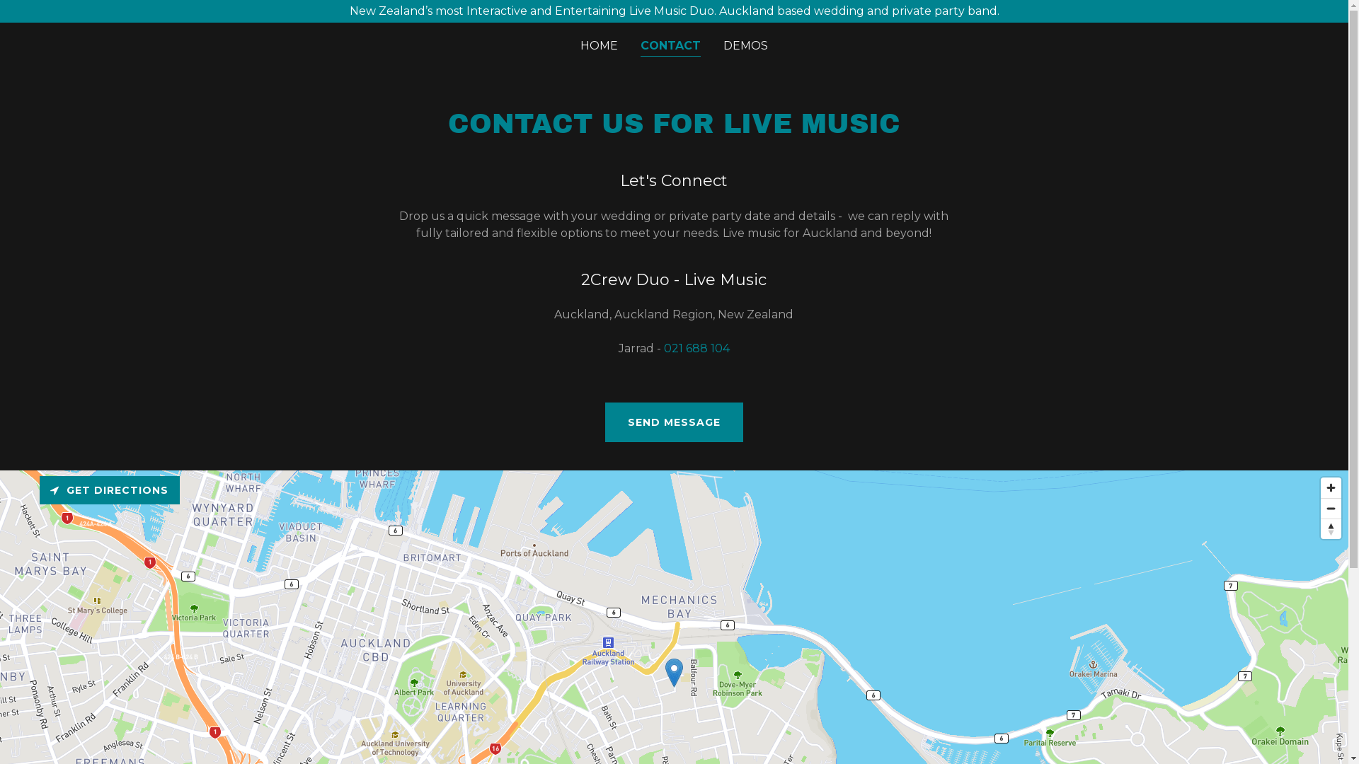  Describe the element at coordinates (746, 46) in the screenshot. I see `DEMOS` at that location.